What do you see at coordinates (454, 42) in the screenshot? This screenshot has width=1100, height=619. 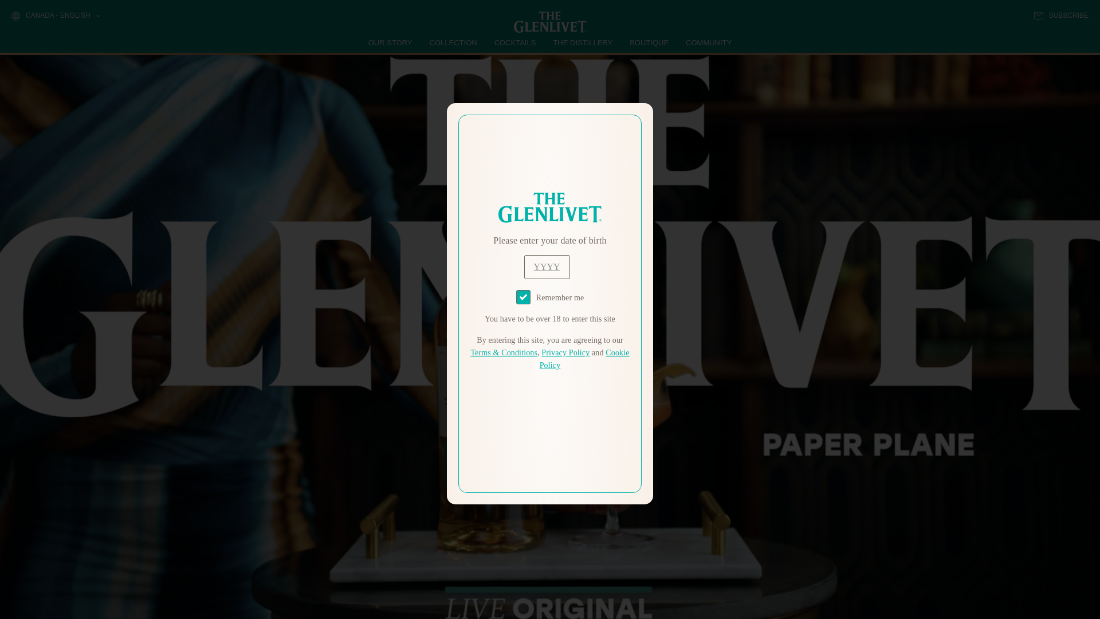 I see `COLLECTION` at bounding box center [454, 42].